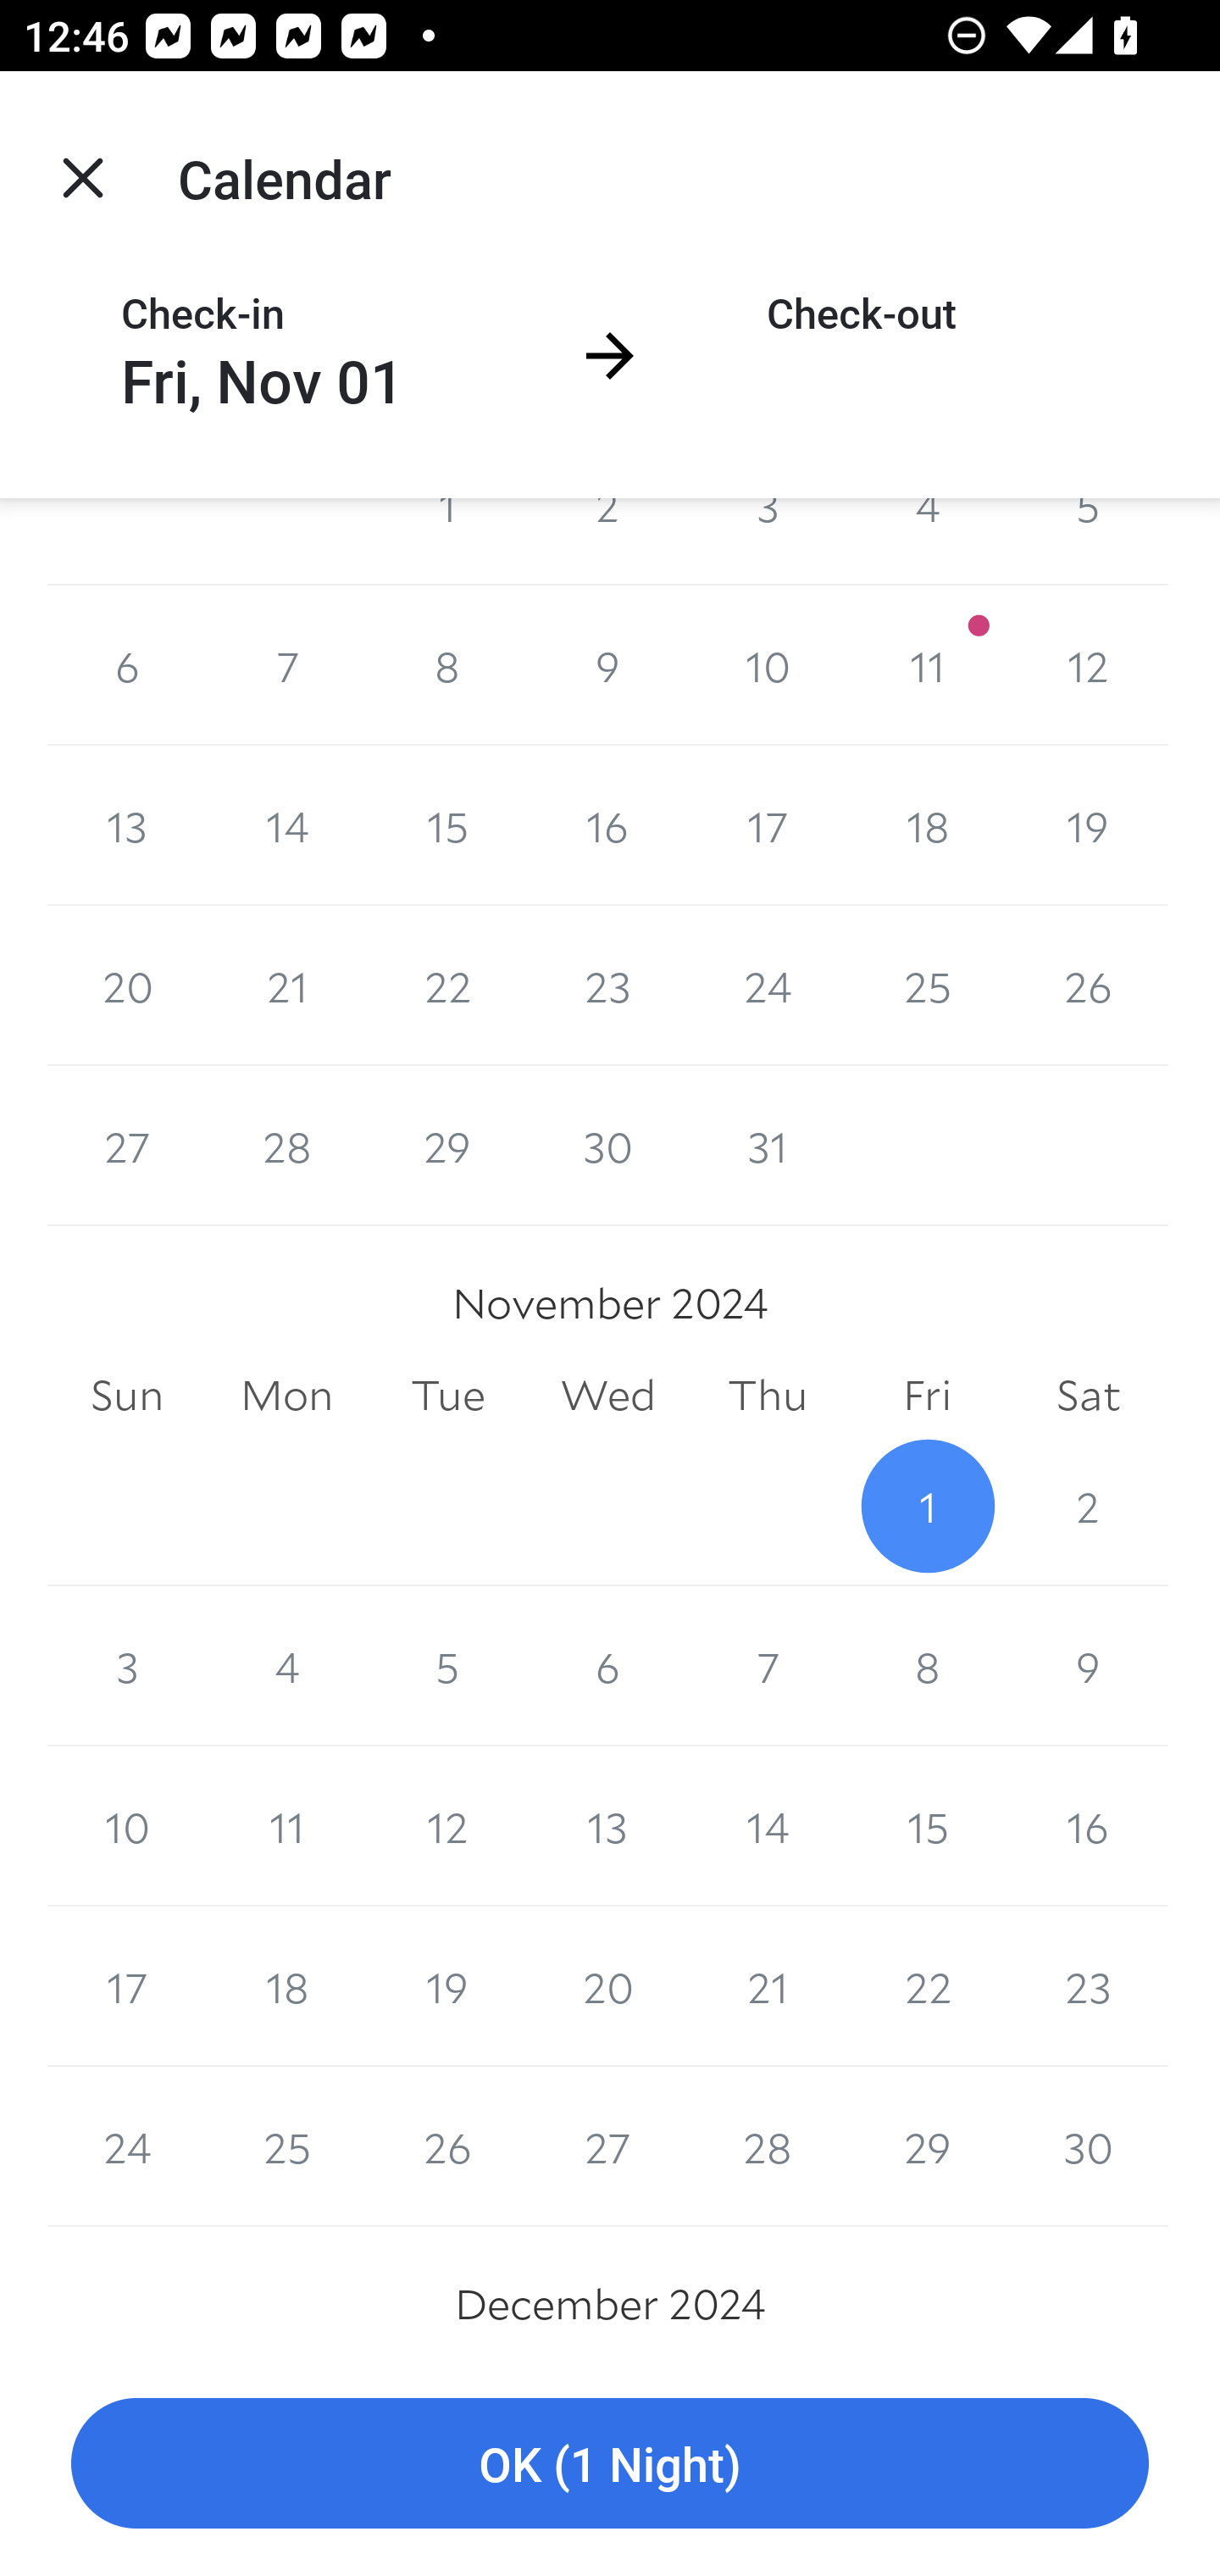 The width and height of the screenshot is (1220, 2576). Describe the element at coordinates (127, 1826) in the screenshot. I see `10 10 November 2024` at that location.